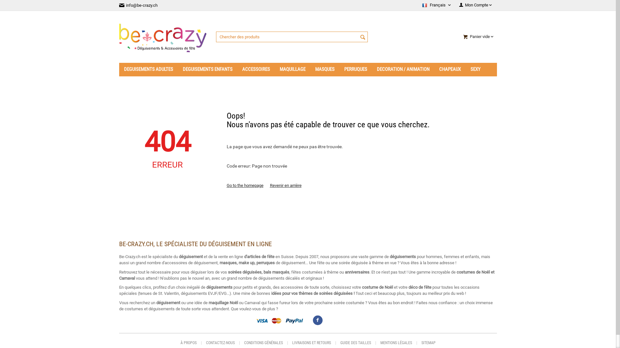 The height and width of the screenshot is (348, 620). I want to click on LIVRAISONS ET RETOURS, so click(311, 343).